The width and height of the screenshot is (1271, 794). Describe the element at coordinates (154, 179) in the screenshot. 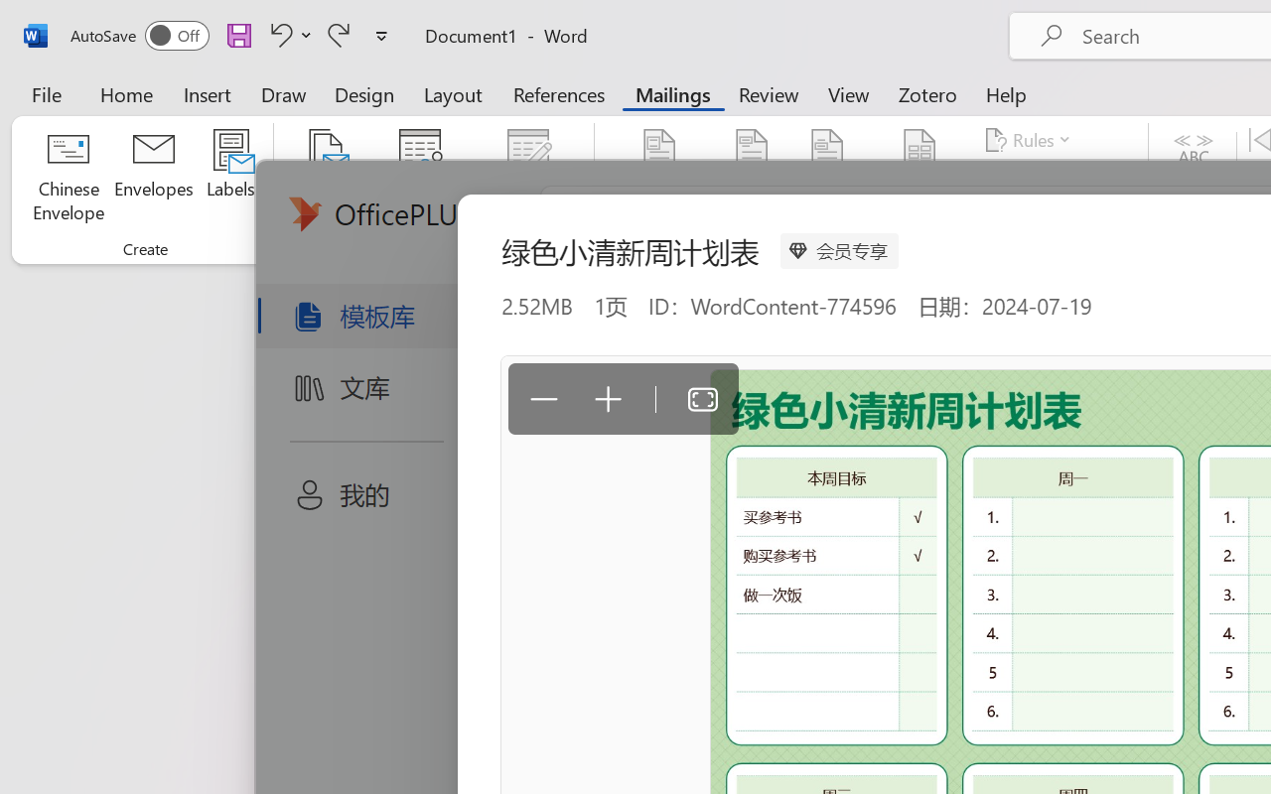

I see `Envelopes...` at that location.